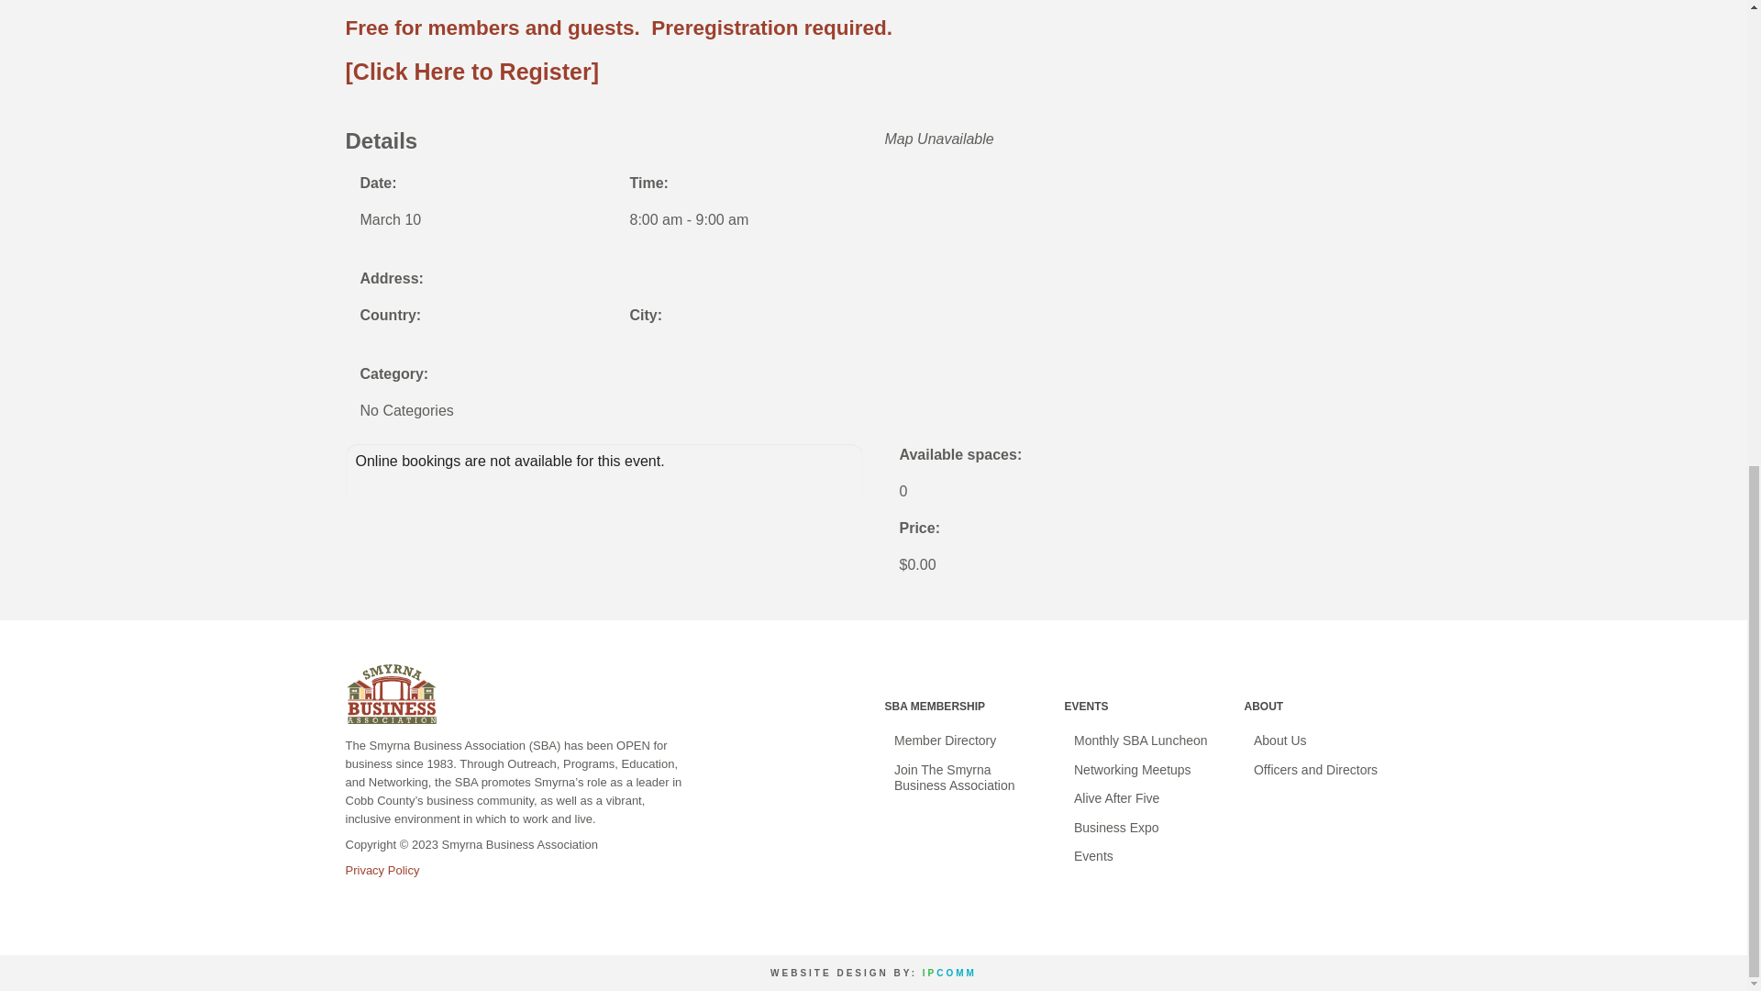 This screenshot has width=1761, height=991. I want to click on Monthly SBA Luncheon, so click(1143, 741).